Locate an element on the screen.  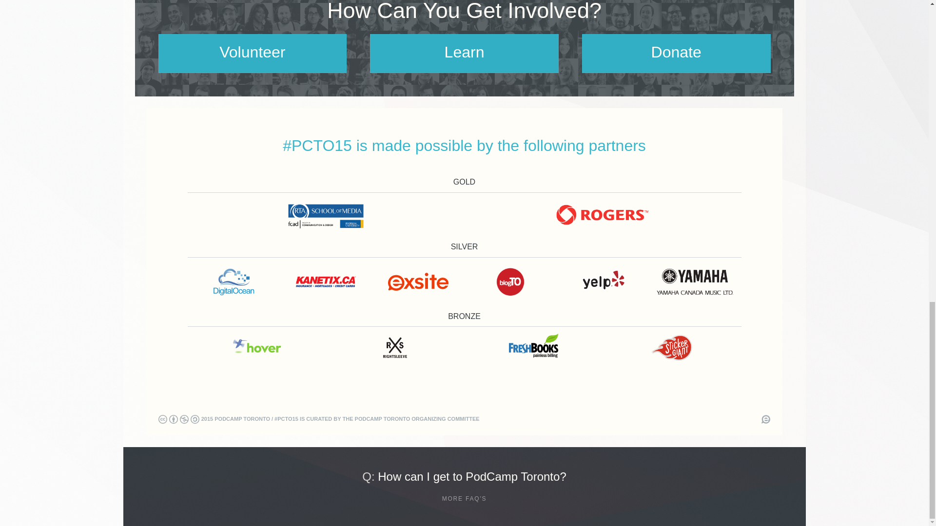
Yamaha Music Canada is located at coordinates (695, 282).